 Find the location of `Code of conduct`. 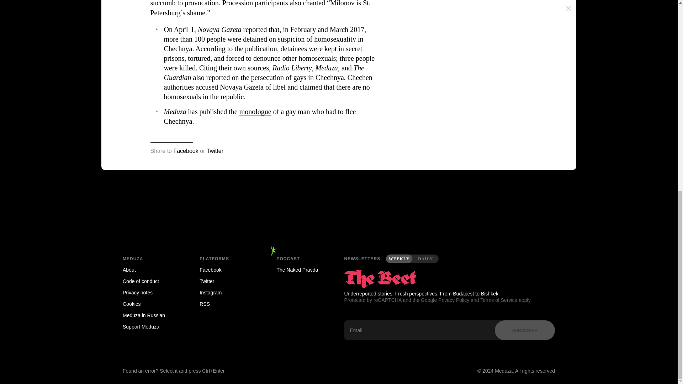

Code of conduct is located at coordinates (151, 281).